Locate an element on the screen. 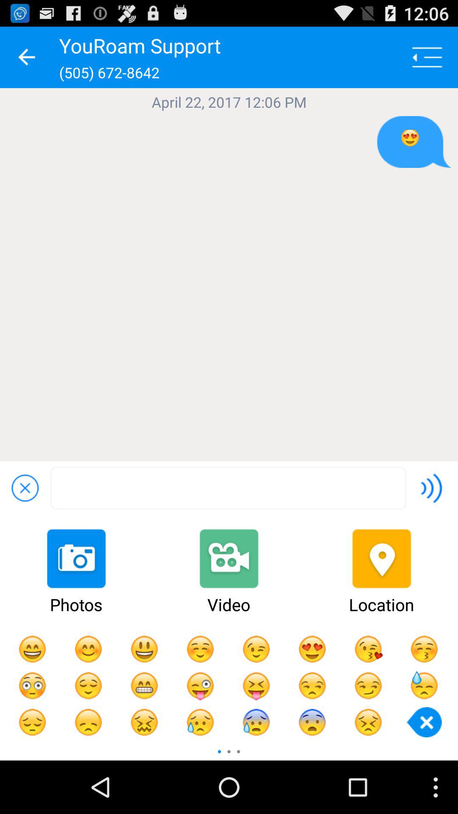 The image size is (458, 814). insert text is located at coordinates (228, 488).